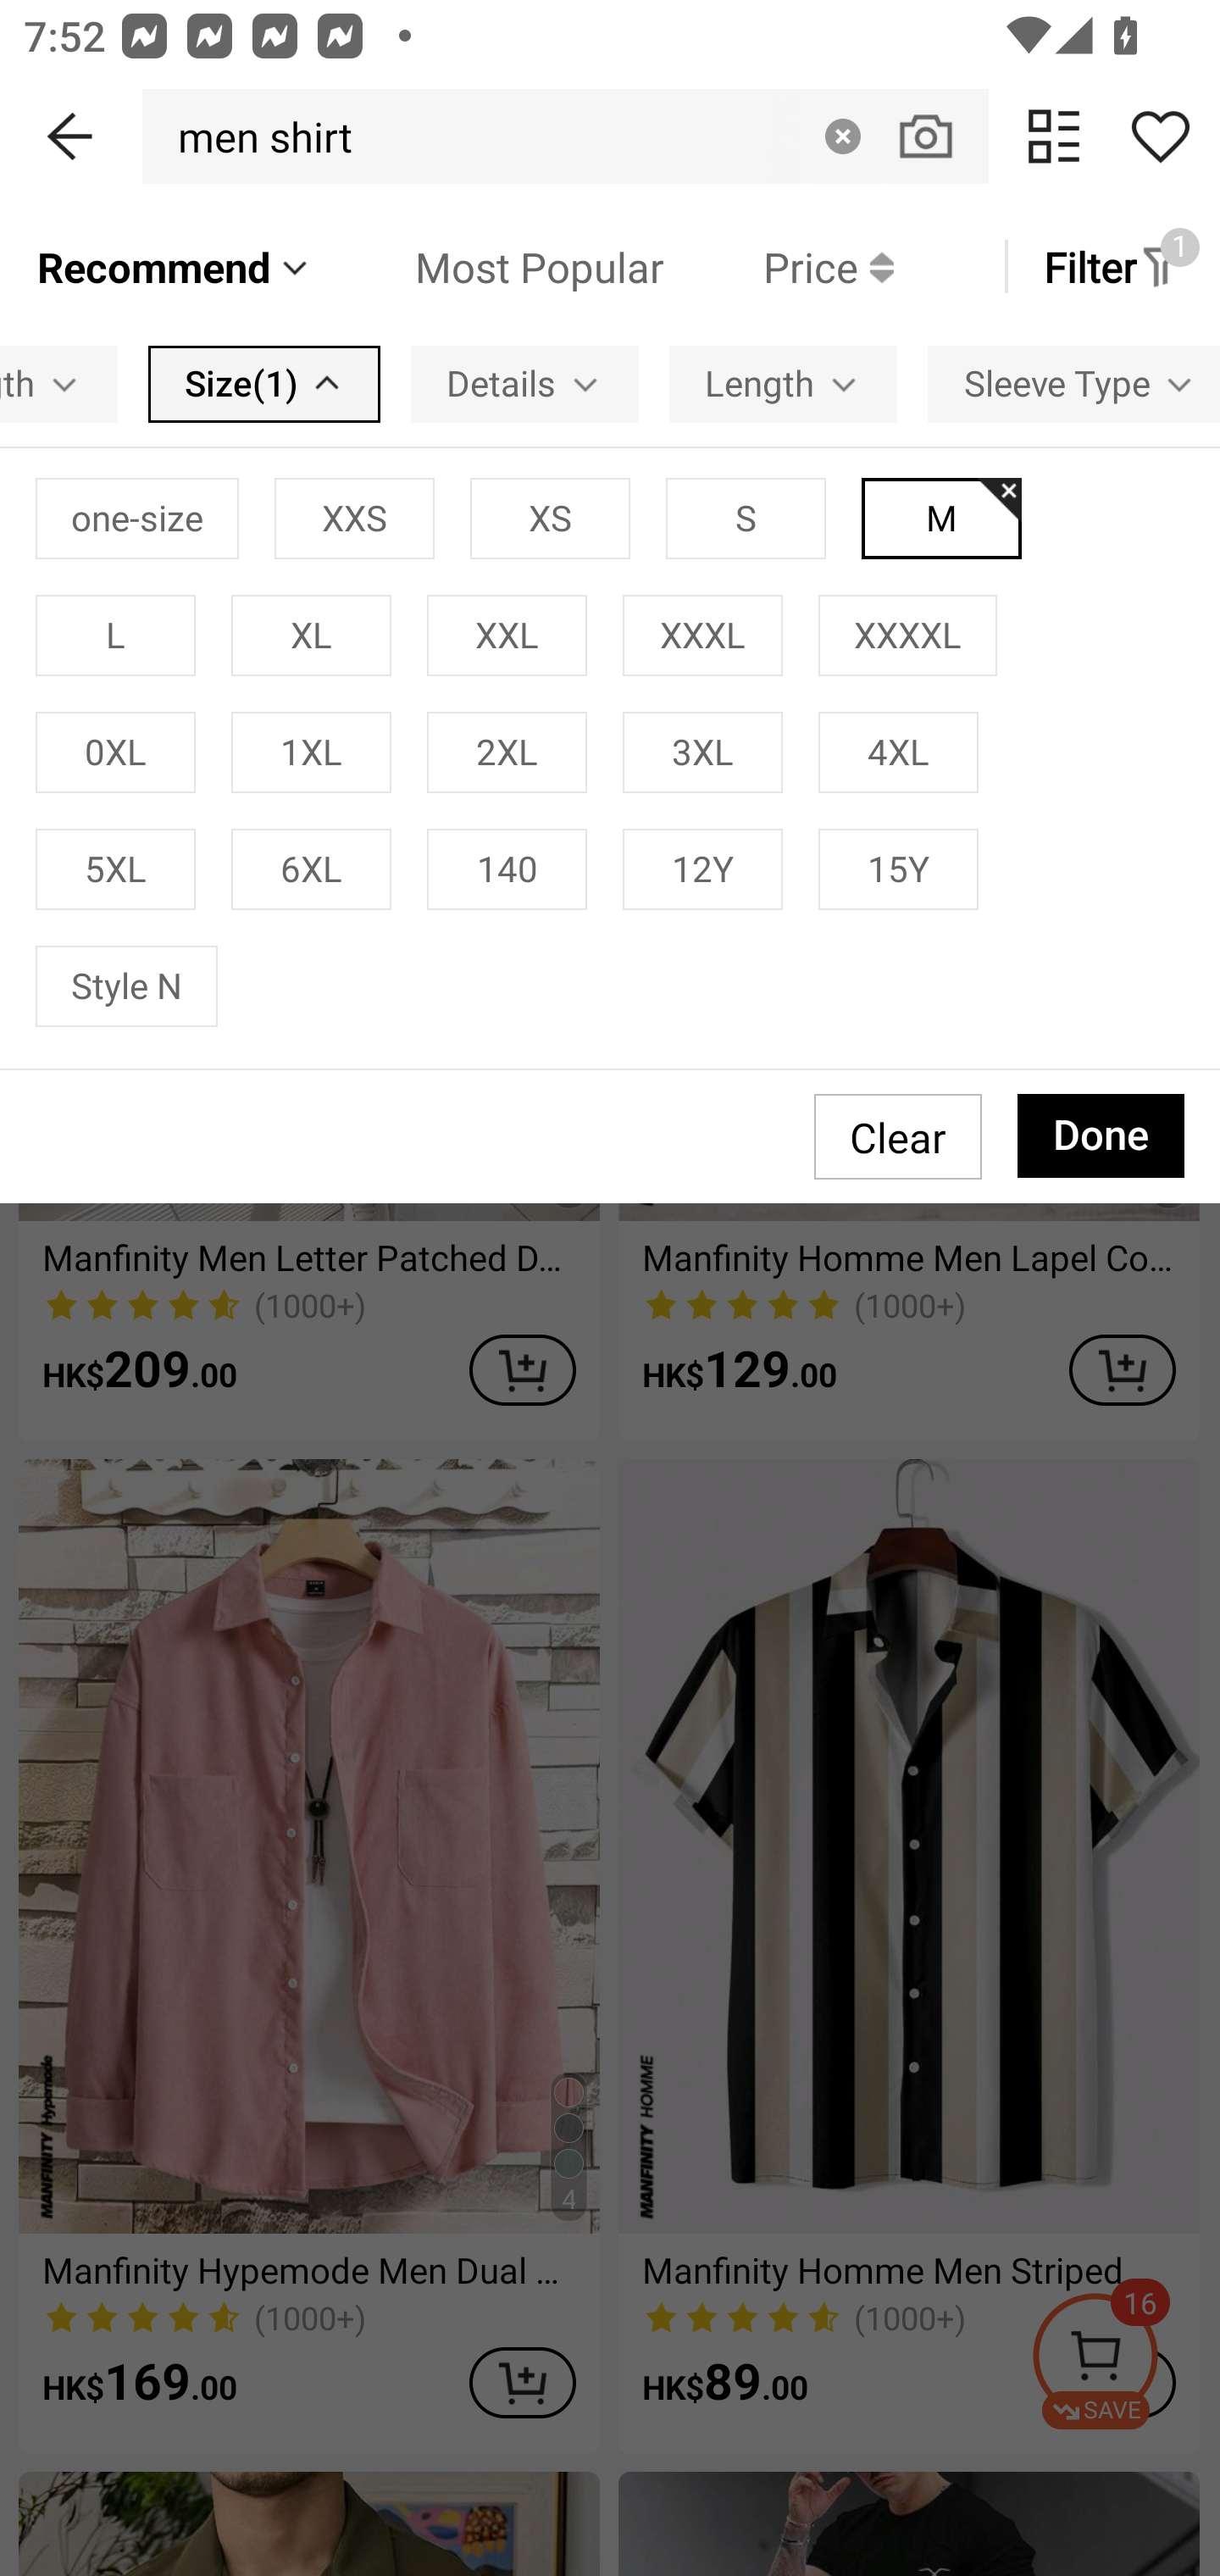  I want to click on men shirt, so click(256, 136).